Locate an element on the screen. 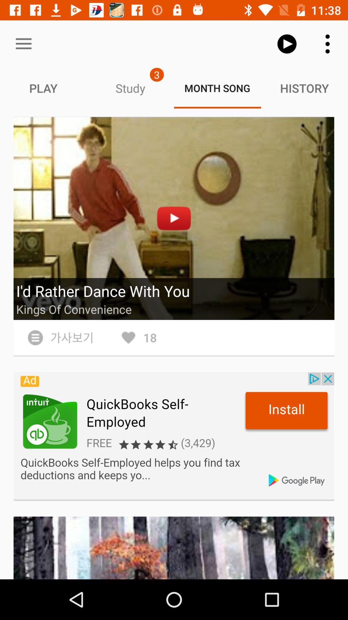  select the image at the bottom of the screen is located at coordinates (174, 548).